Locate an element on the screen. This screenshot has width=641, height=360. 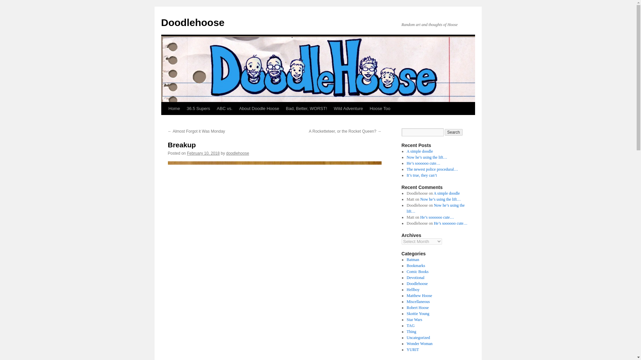
A simple doodle is located at coordinates (447, 193).